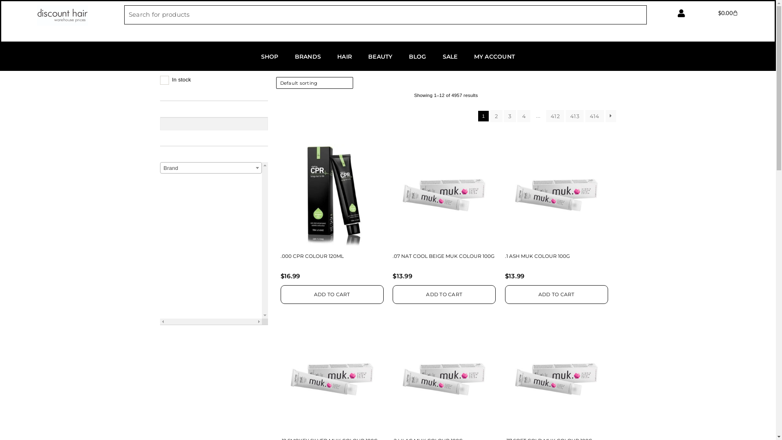  What do you see at coordinates (444, 215) in the screenshot?
I see `.07 NAT COOL BEIGE MUK COLOUR 100G
$13.99` at bounding box center [444, 215].